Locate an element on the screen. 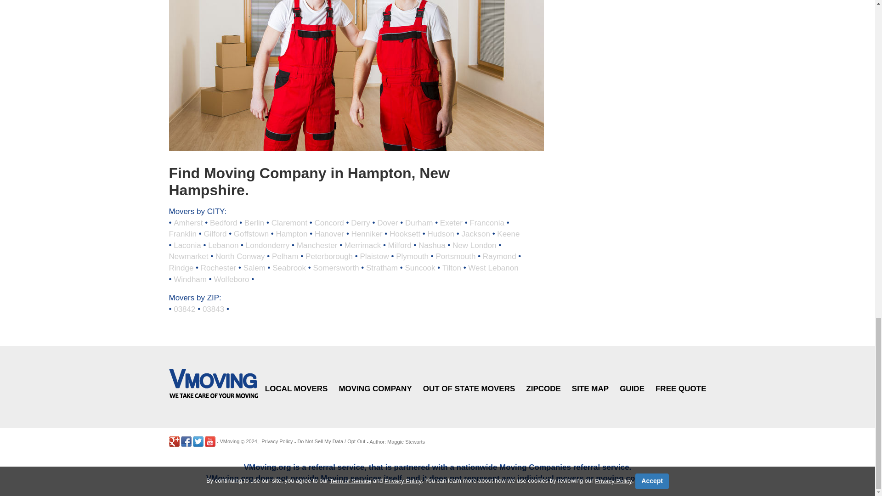 This screenshot has height=496, width=882. Durham is located at coordinates (419, 222).